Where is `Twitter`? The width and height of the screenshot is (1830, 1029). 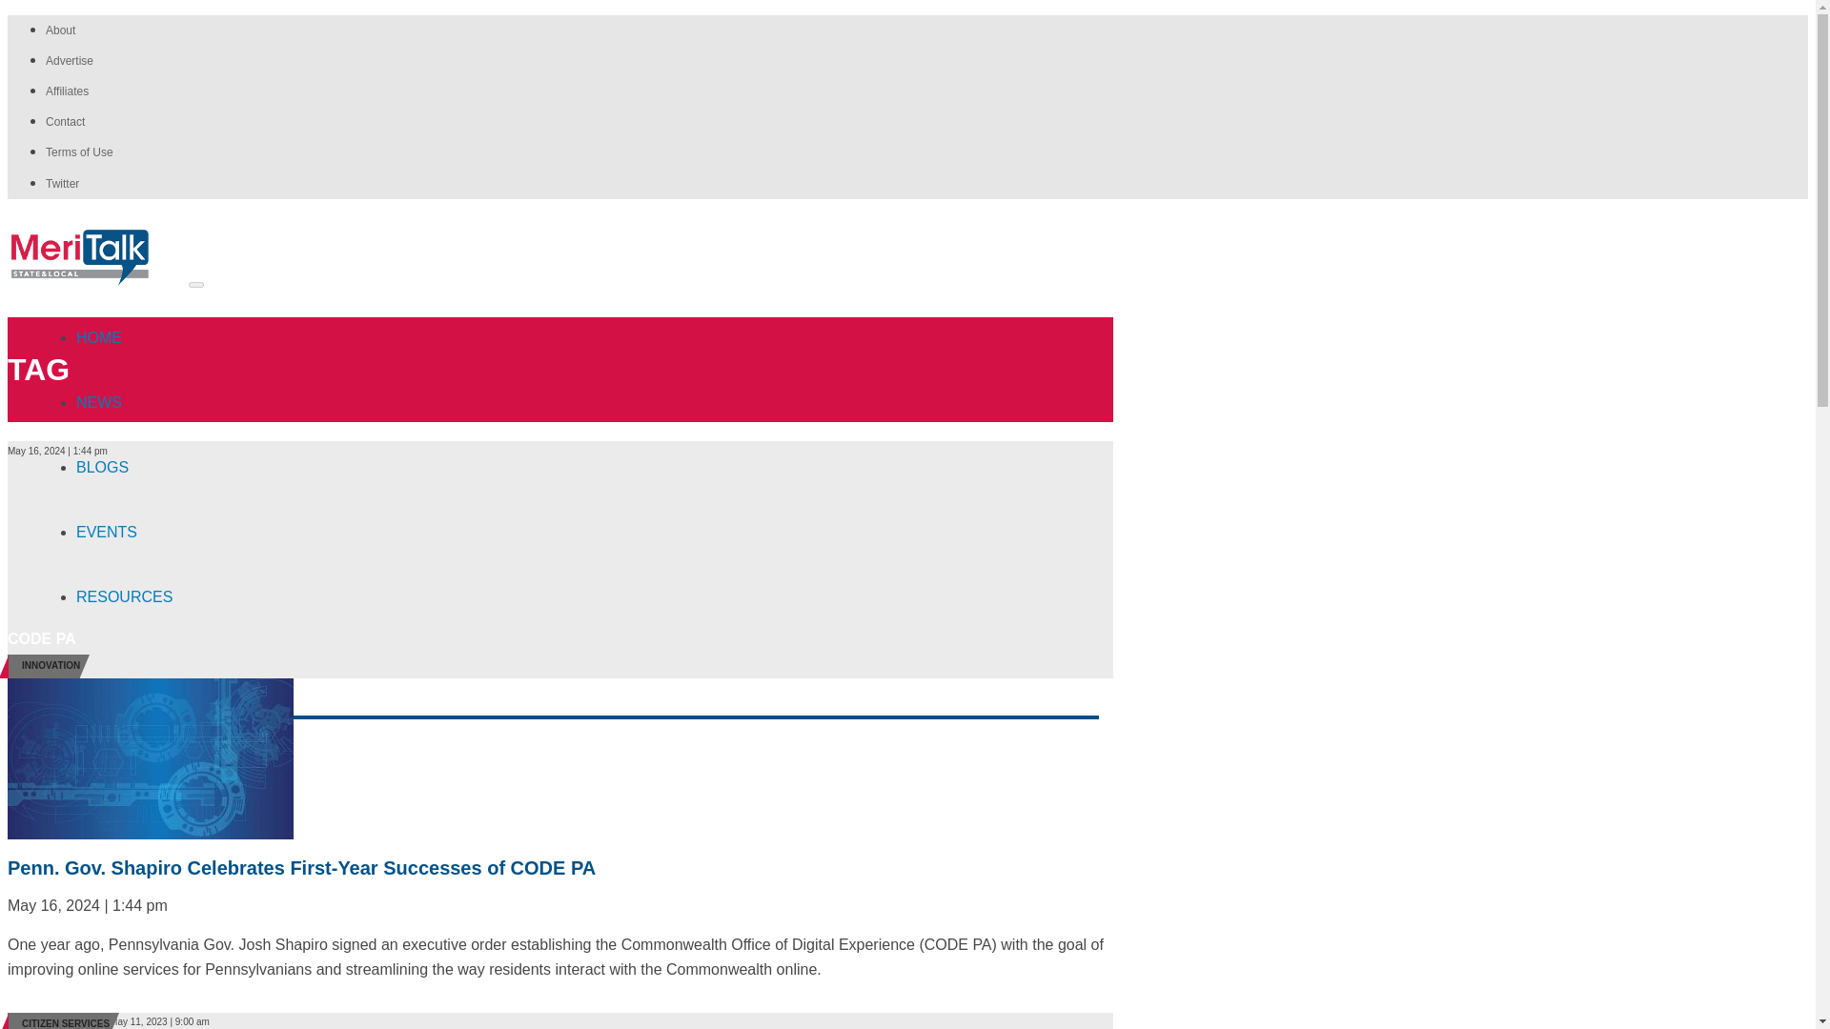 Twitter is located at coordinates (62, 183).